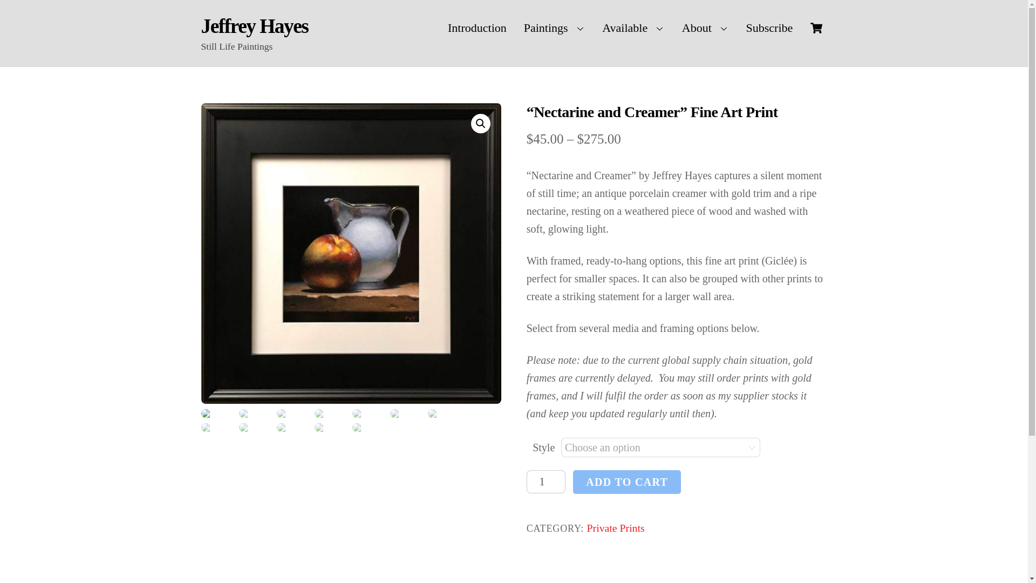  Describe the element at coordinates (816, 28) in the screenshot. I see `Cart` at that location.